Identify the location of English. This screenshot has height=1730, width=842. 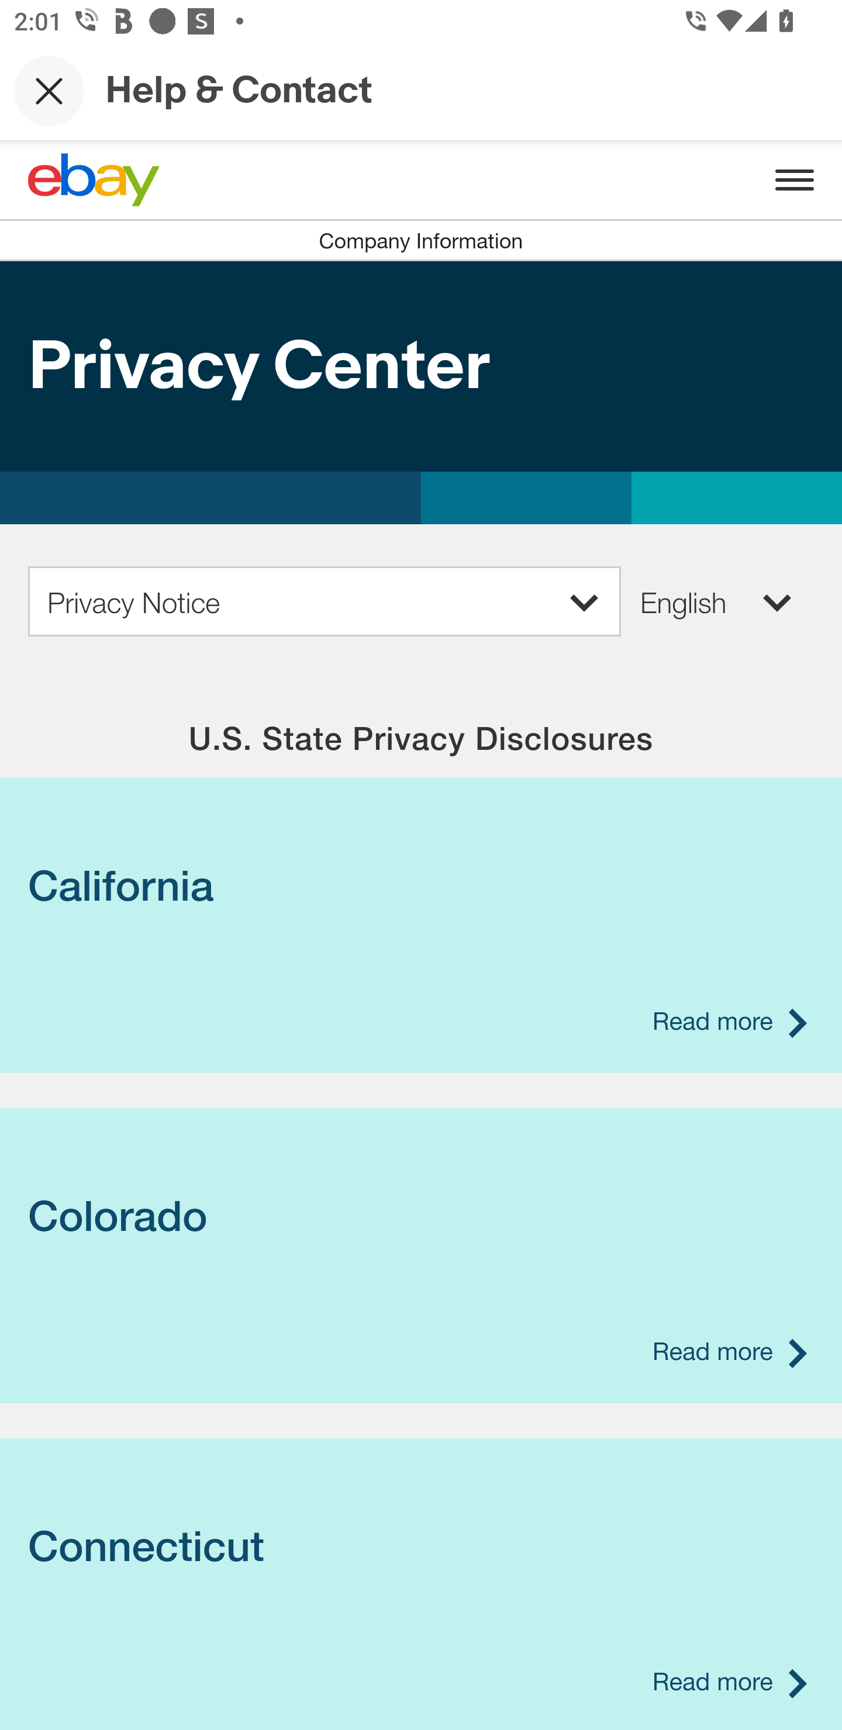
(717, 601).